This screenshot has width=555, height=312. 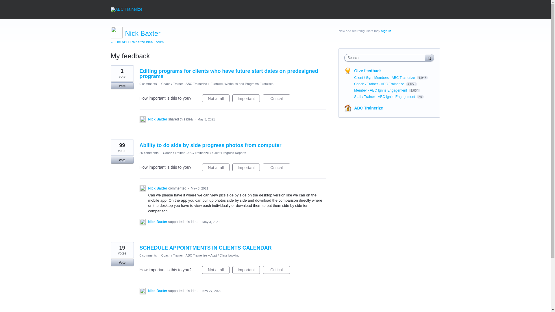 I want to click on Ability to do side by side progress photos from computer, so click(x=210, y=145).